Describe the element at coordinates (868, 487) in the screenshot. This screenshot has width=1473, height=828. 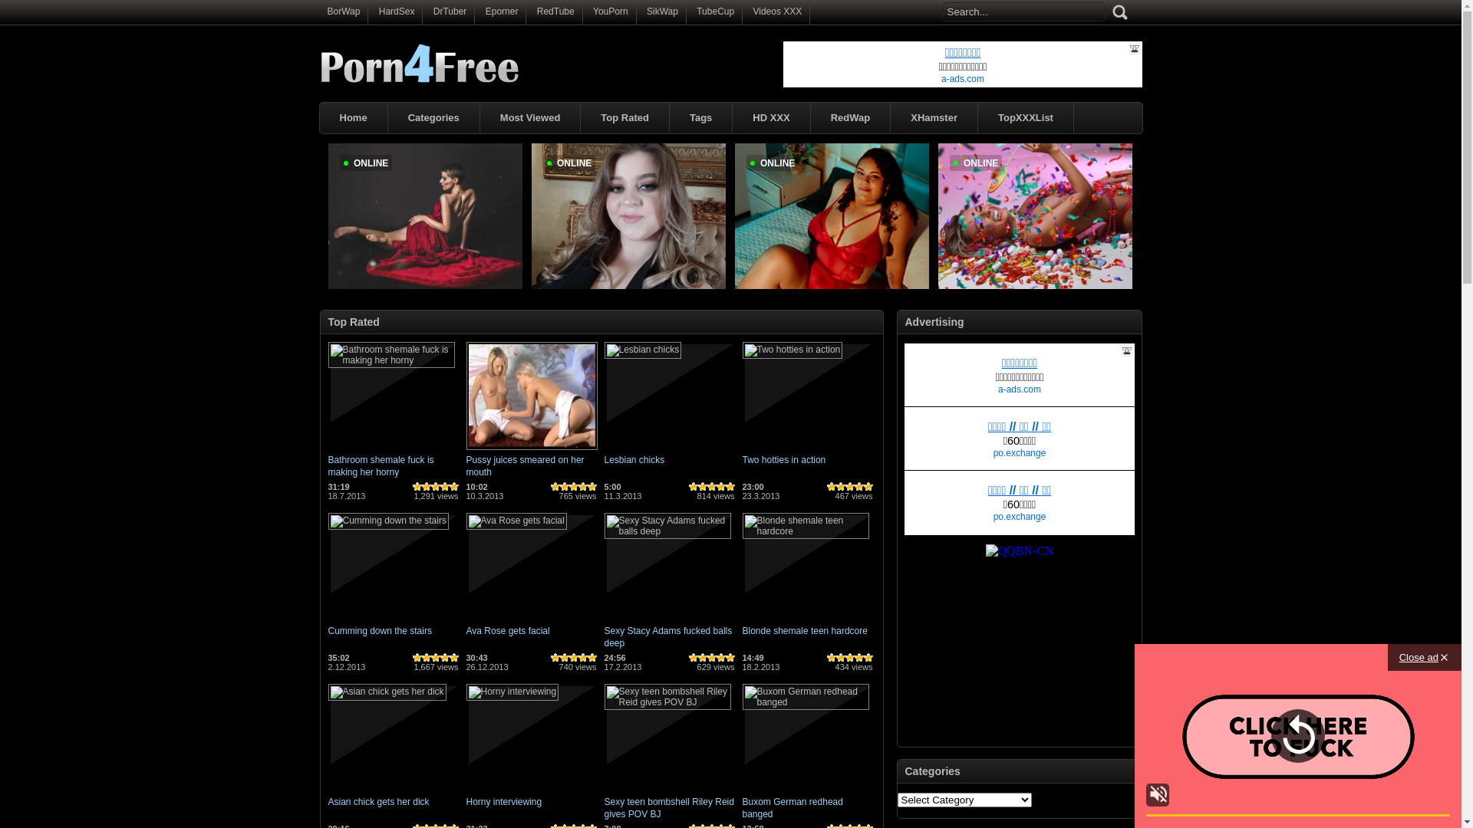
I see `5 Stars` at that location.